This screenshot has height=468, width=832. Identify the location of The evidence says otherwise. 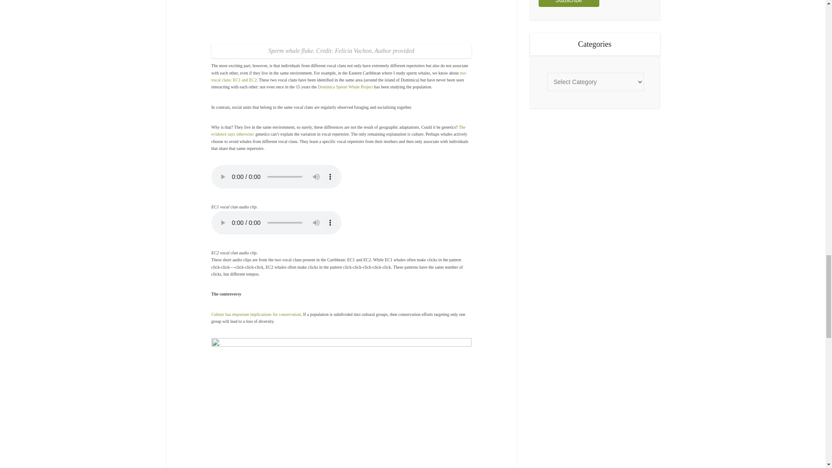
(338, 131).